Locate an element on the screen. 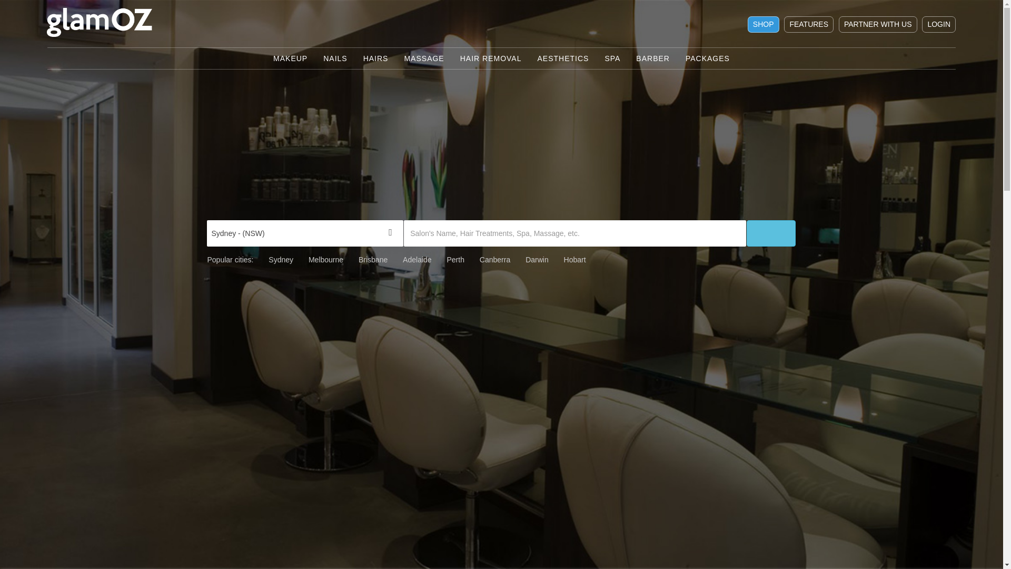 This screenshot has width=1011, height=569. Melbourne is located at coordinates (326, 260).